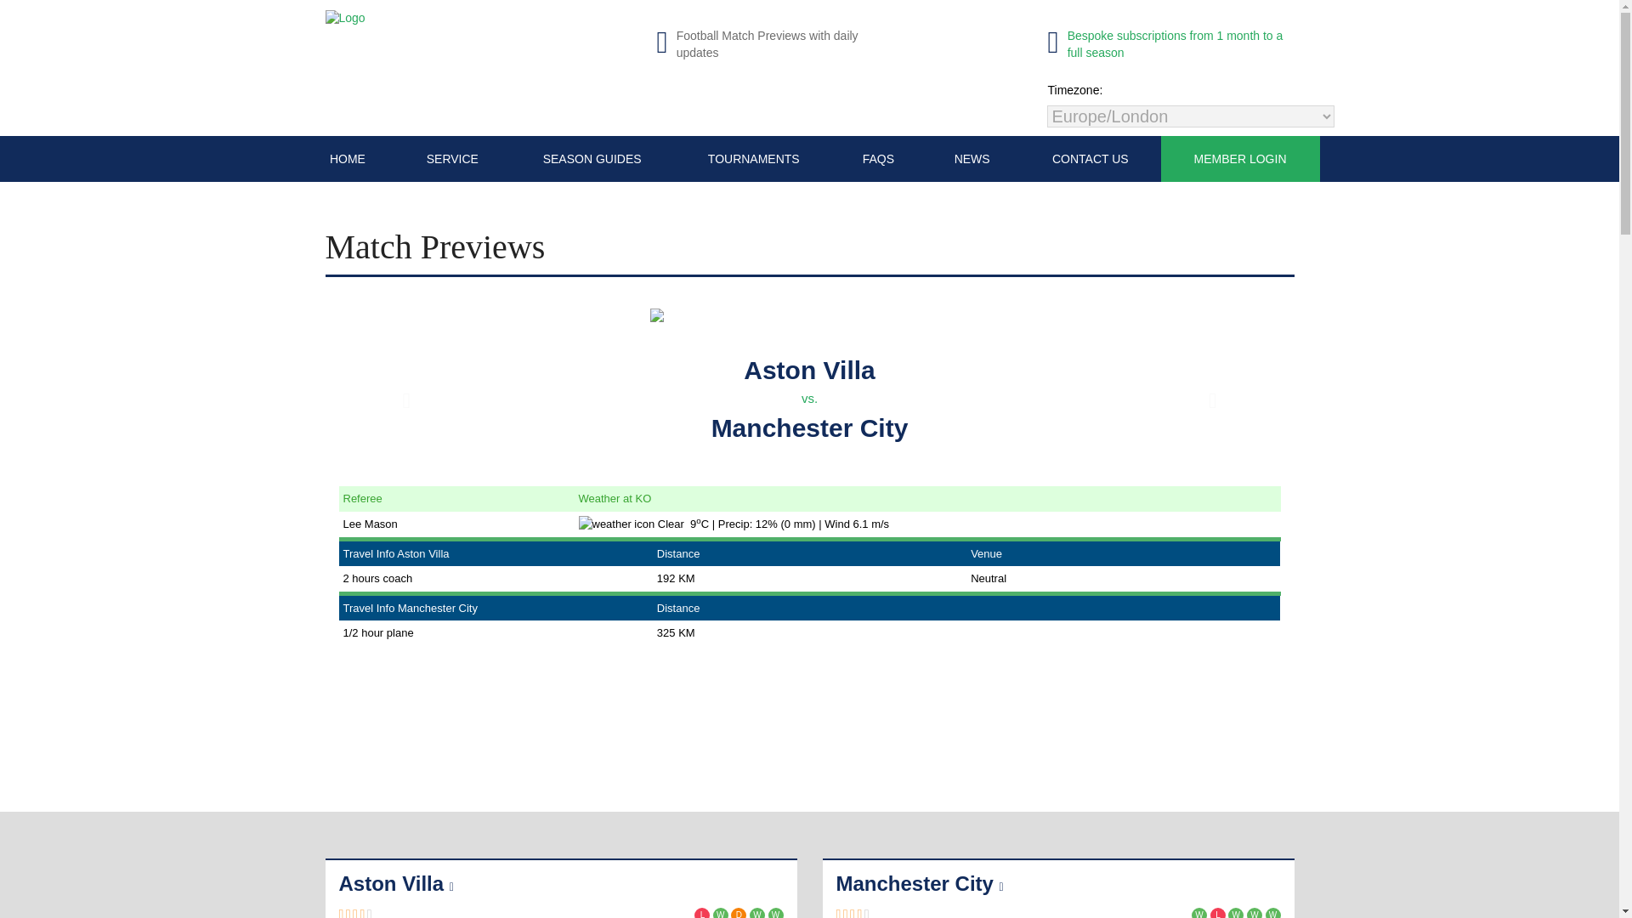 Image resolution: width=1632 pixels, height=918 pixels. What do you see at coordinates (721, 913) in the screenshot?
I see `Aston Villa 2 vs. Leicester City 1` at bounding box center [721, 913].